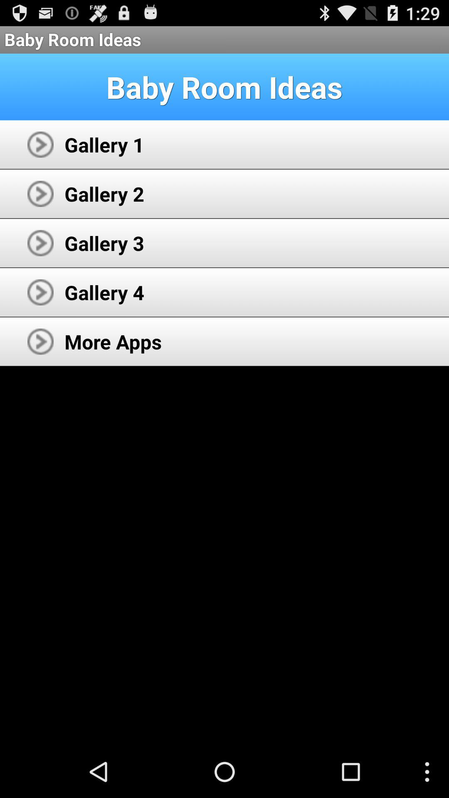 The image size is (449, 798). I want to click on tap the app above gallery 3 icon, so click(104, 194).